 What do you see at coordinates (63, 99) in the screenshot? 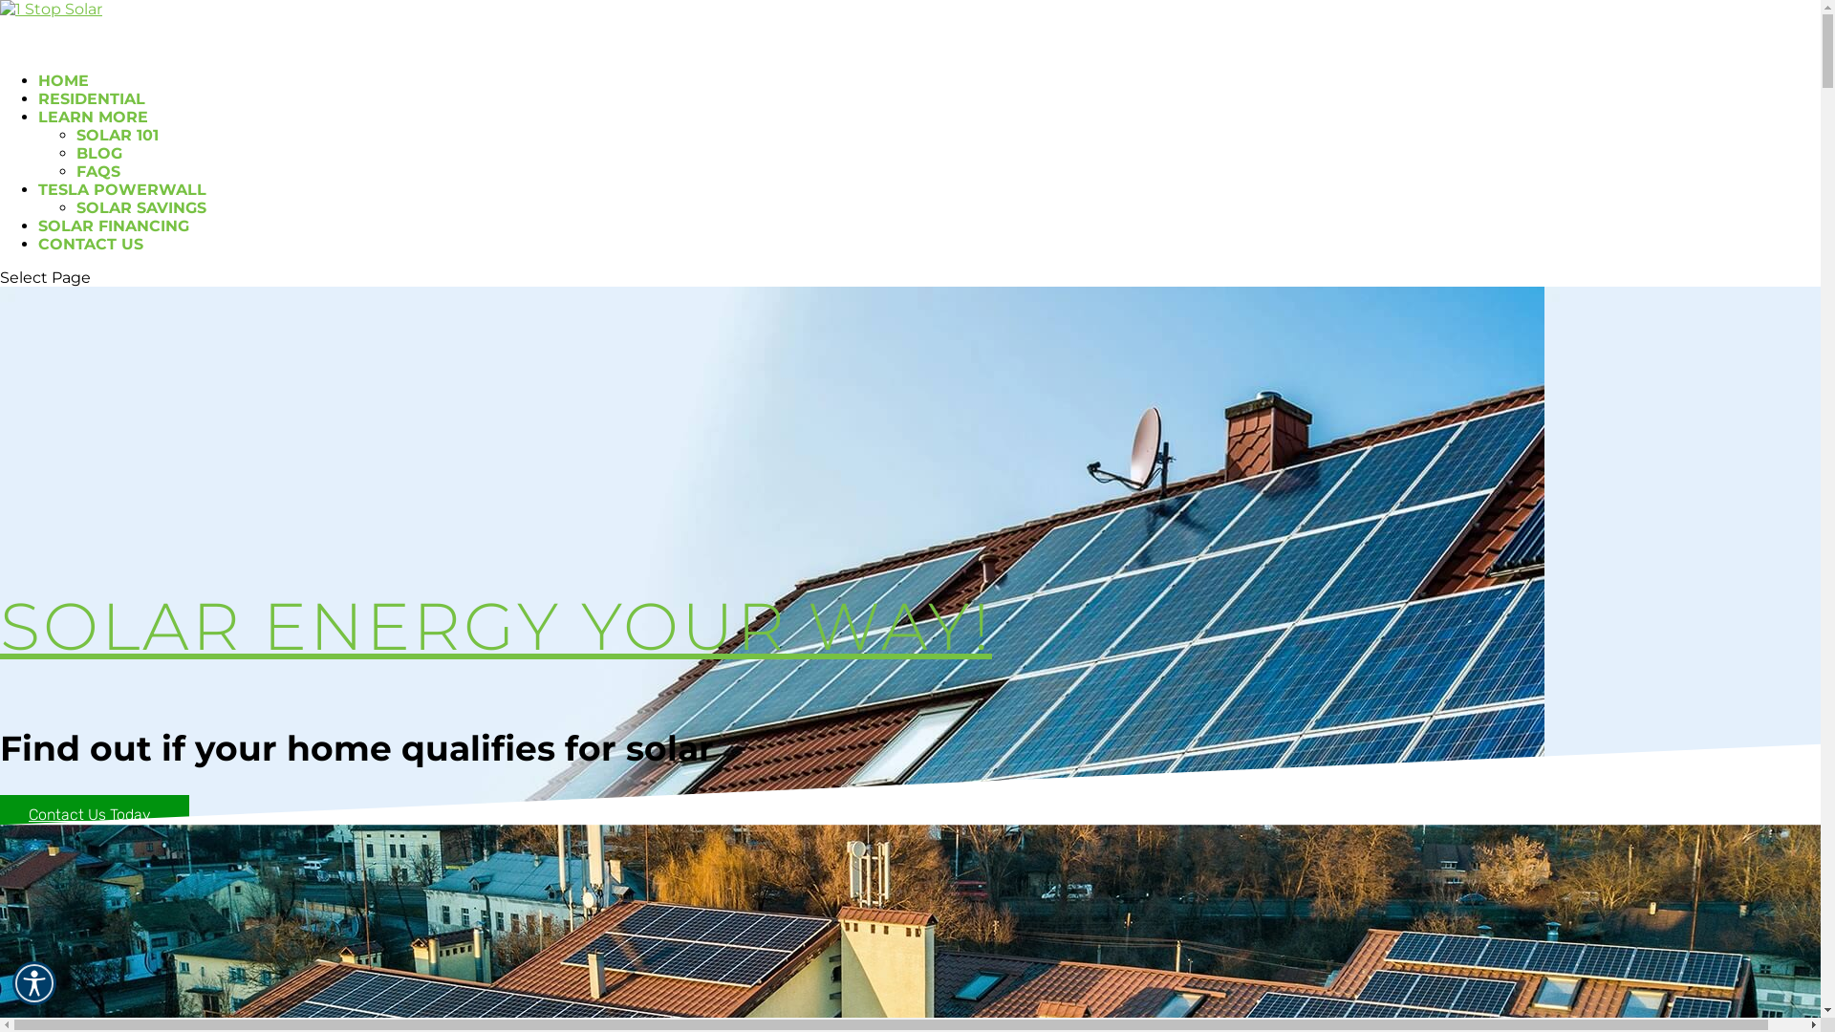
I see `HOME` at bounding box center [63, 99].